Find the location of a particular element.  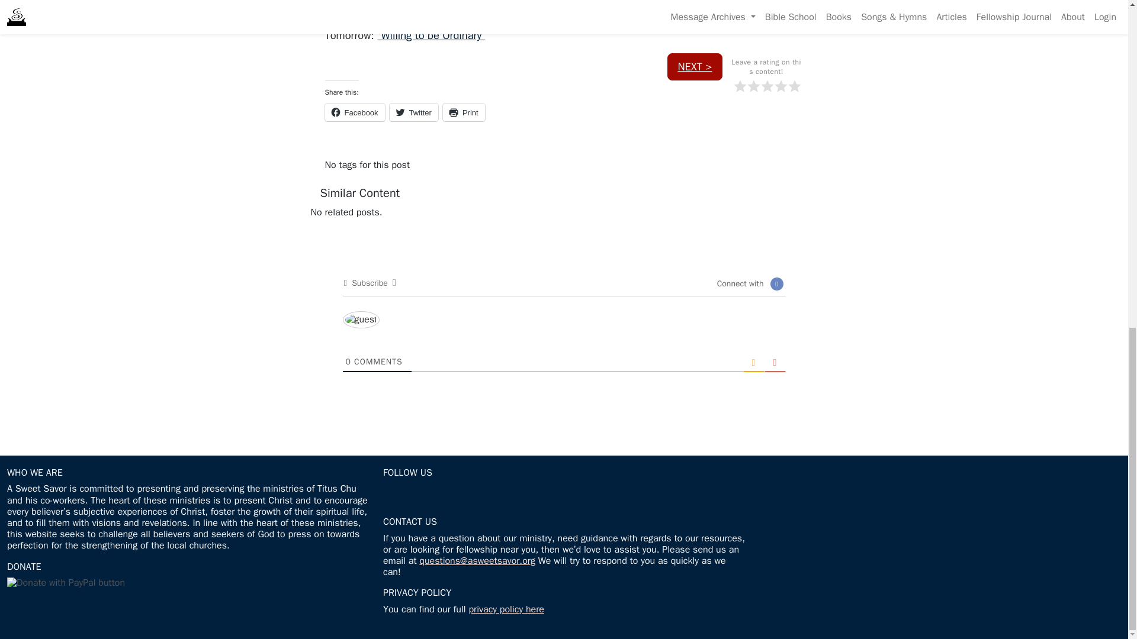

Click to share on Twitter is located at coordinates (413, 112).